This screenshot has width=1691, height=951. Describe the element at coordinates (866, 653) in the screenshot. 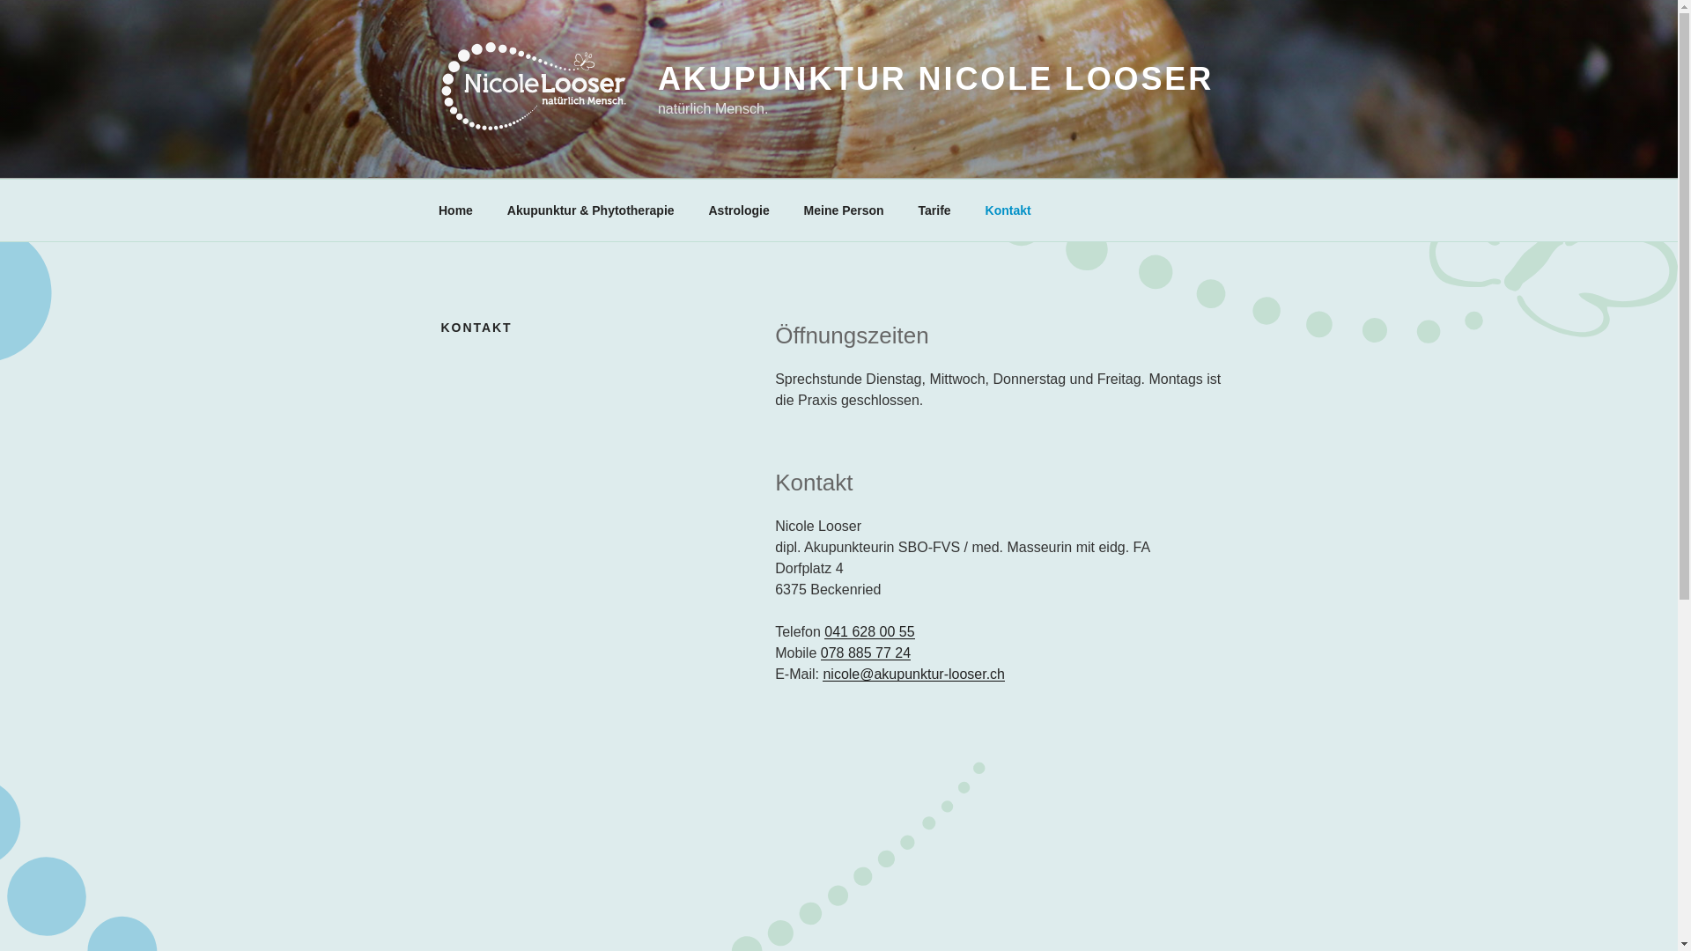

I see `078 885 77 24` at that location.